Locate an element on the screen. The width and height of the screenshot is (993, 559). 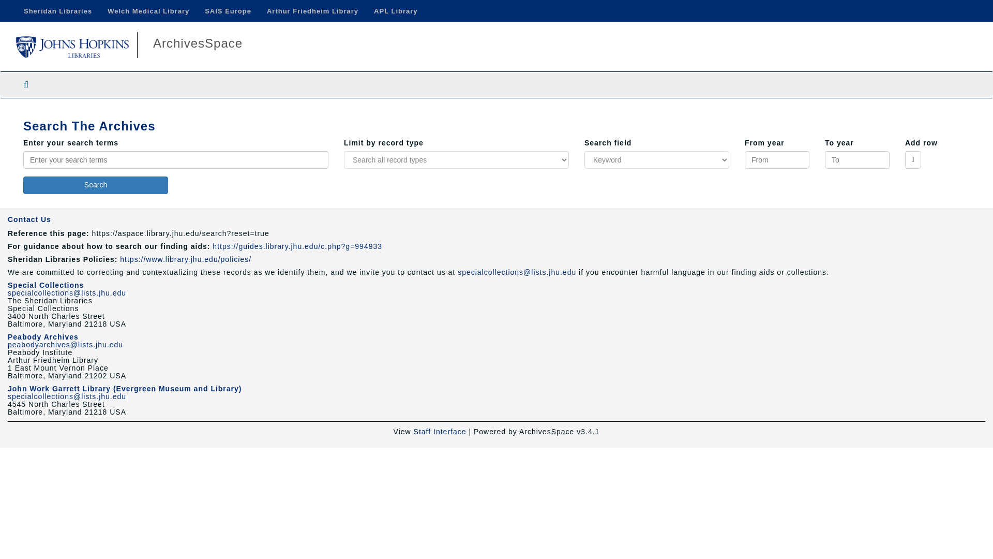
SAIS Europe is located at coordinates (228, 11).